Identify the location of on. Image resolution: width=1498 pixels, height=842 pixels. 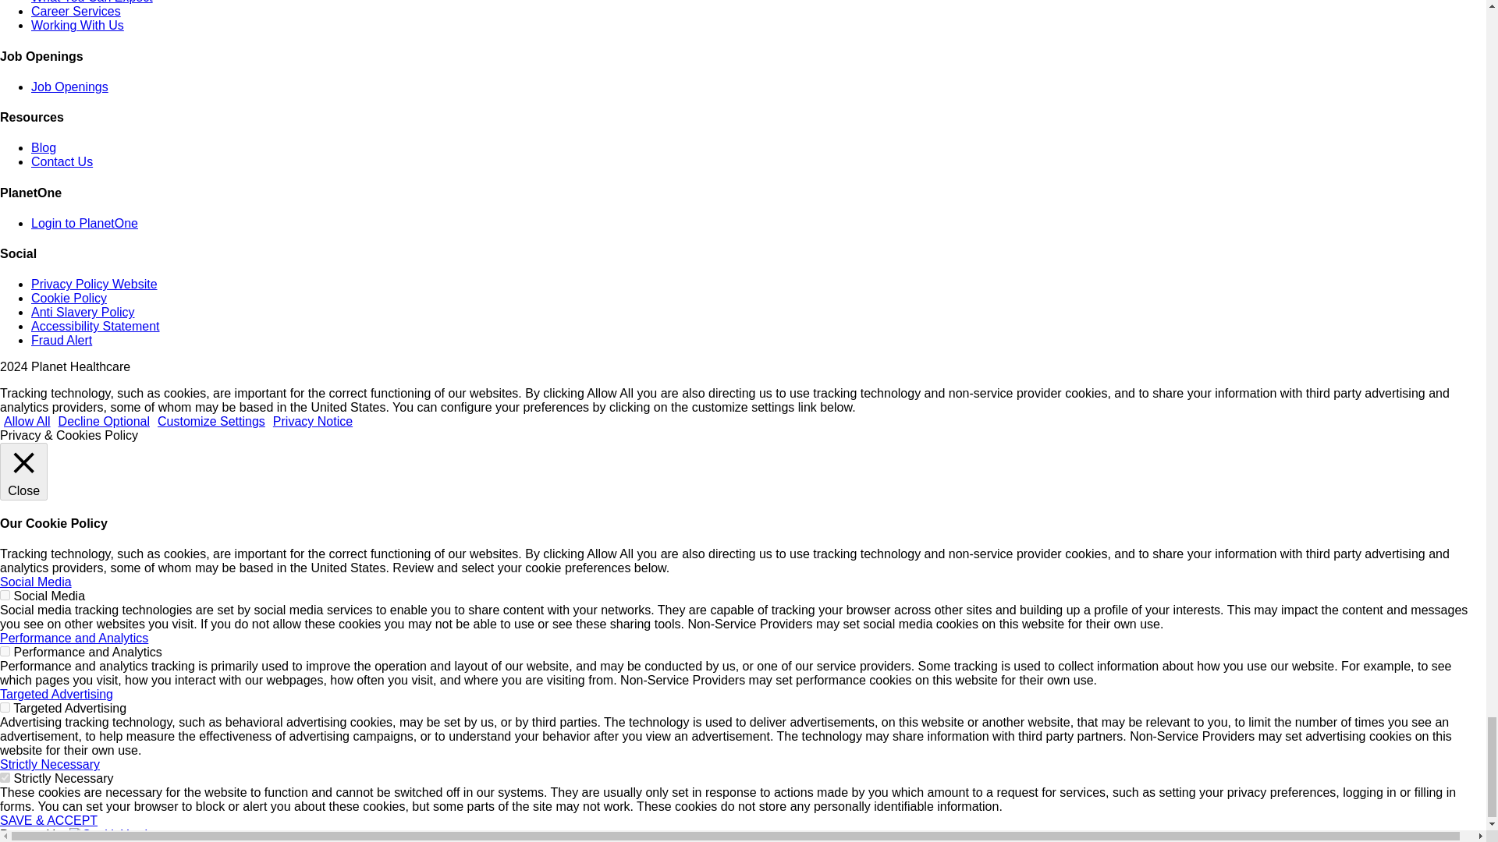
(5, 596).